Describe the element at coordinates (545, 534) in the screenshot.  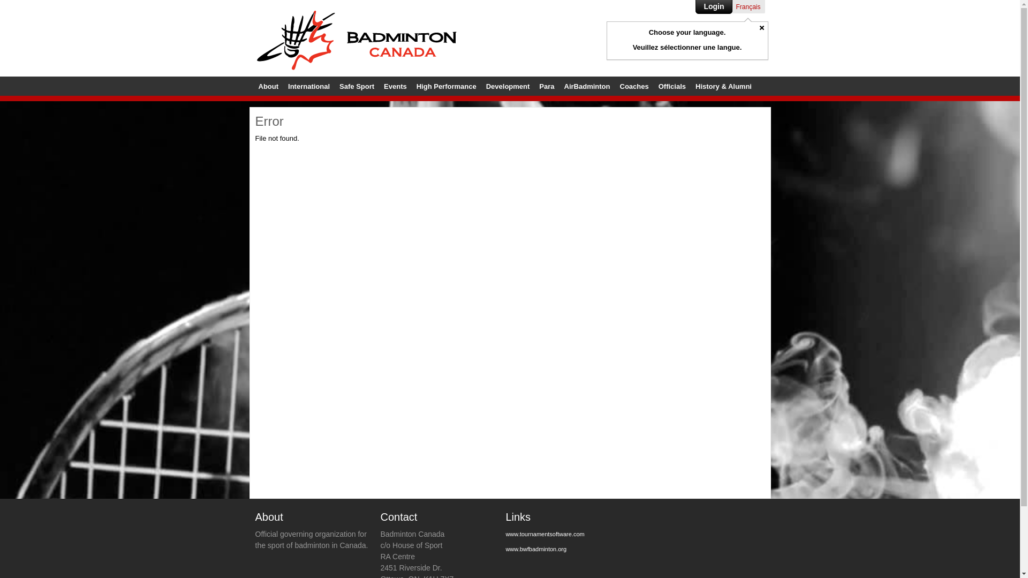
I see `www.tournamentsoftware.com` at that location.